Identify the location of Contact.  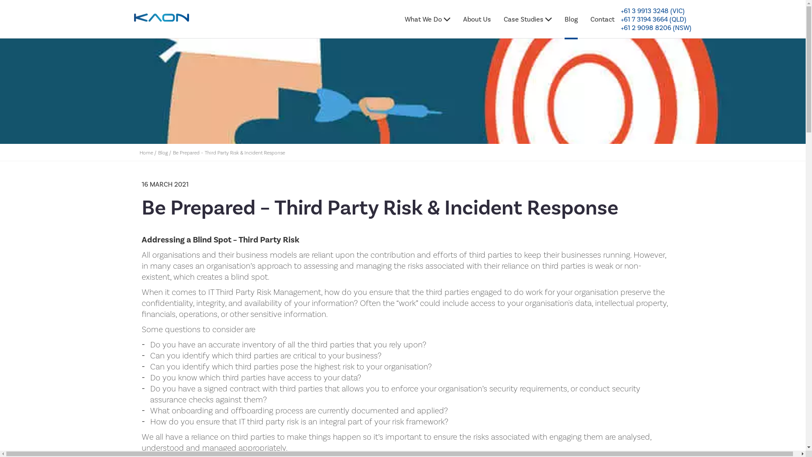
(602, 28).